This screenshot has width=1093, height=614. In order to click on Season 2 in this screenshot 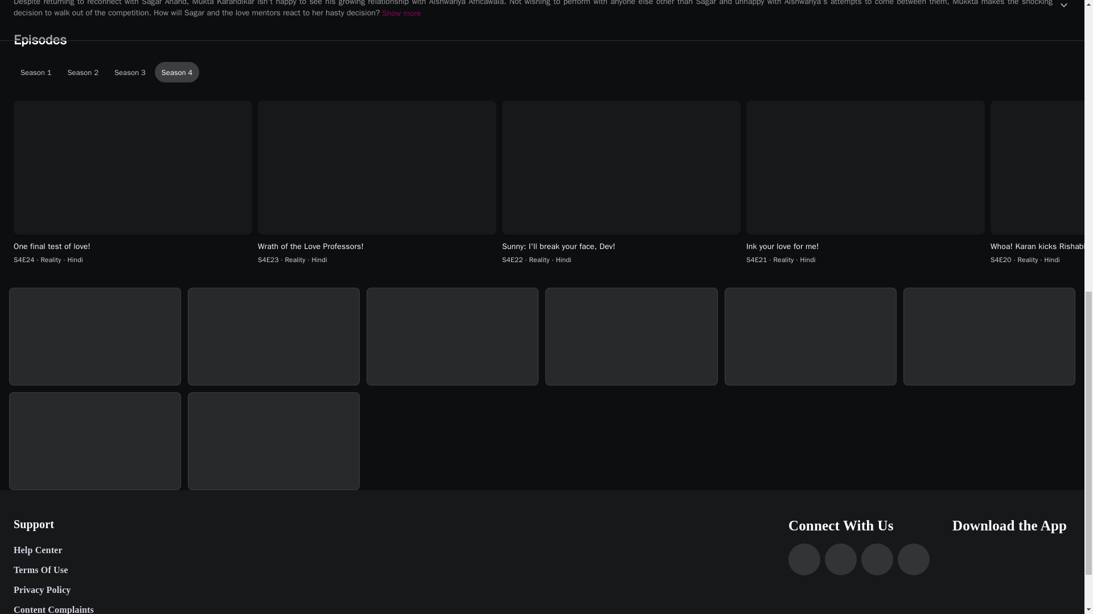, I will do `click(865, 247)`.